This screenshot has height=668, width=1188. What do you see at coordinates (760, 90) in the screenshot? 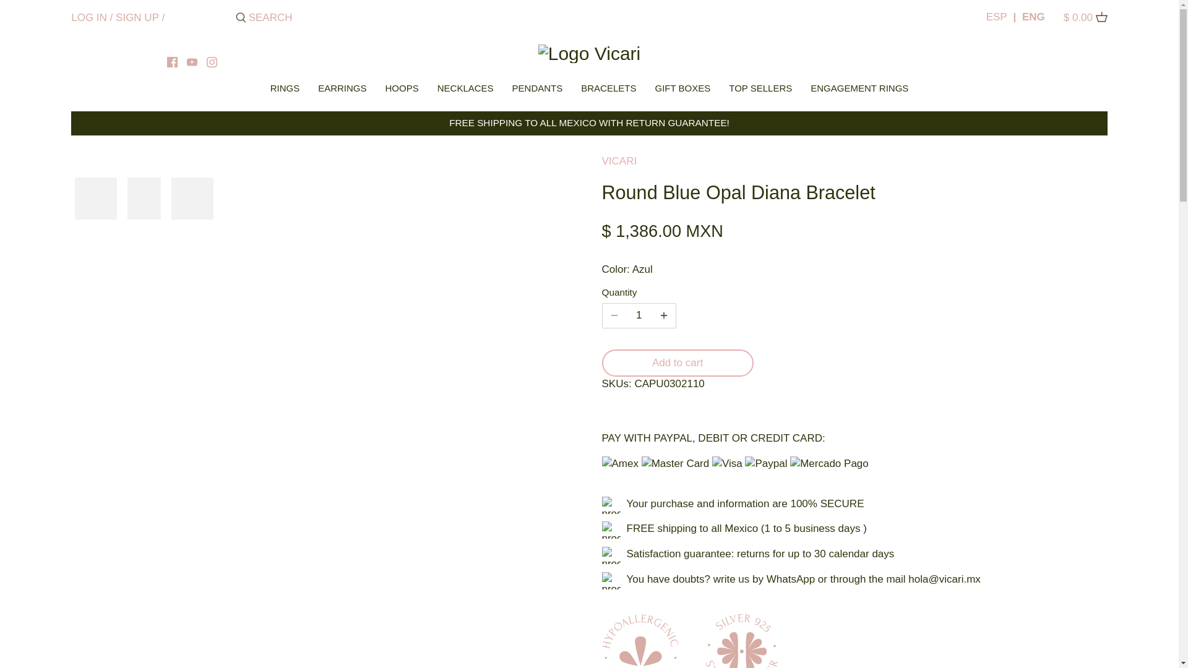
I see `TOP SELLERS` at bounding box center [760, 90].